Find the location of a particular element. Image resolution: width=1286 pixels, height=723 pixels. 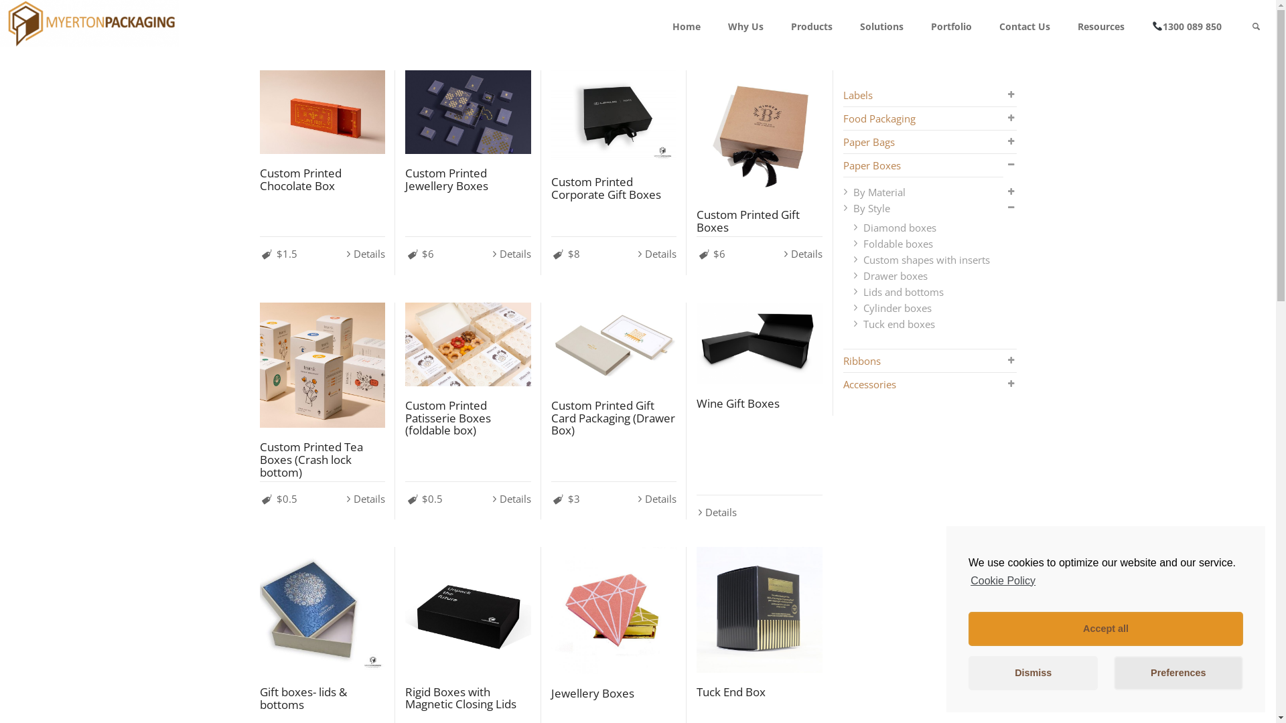

Resources is located at coordinates (1101, 27).